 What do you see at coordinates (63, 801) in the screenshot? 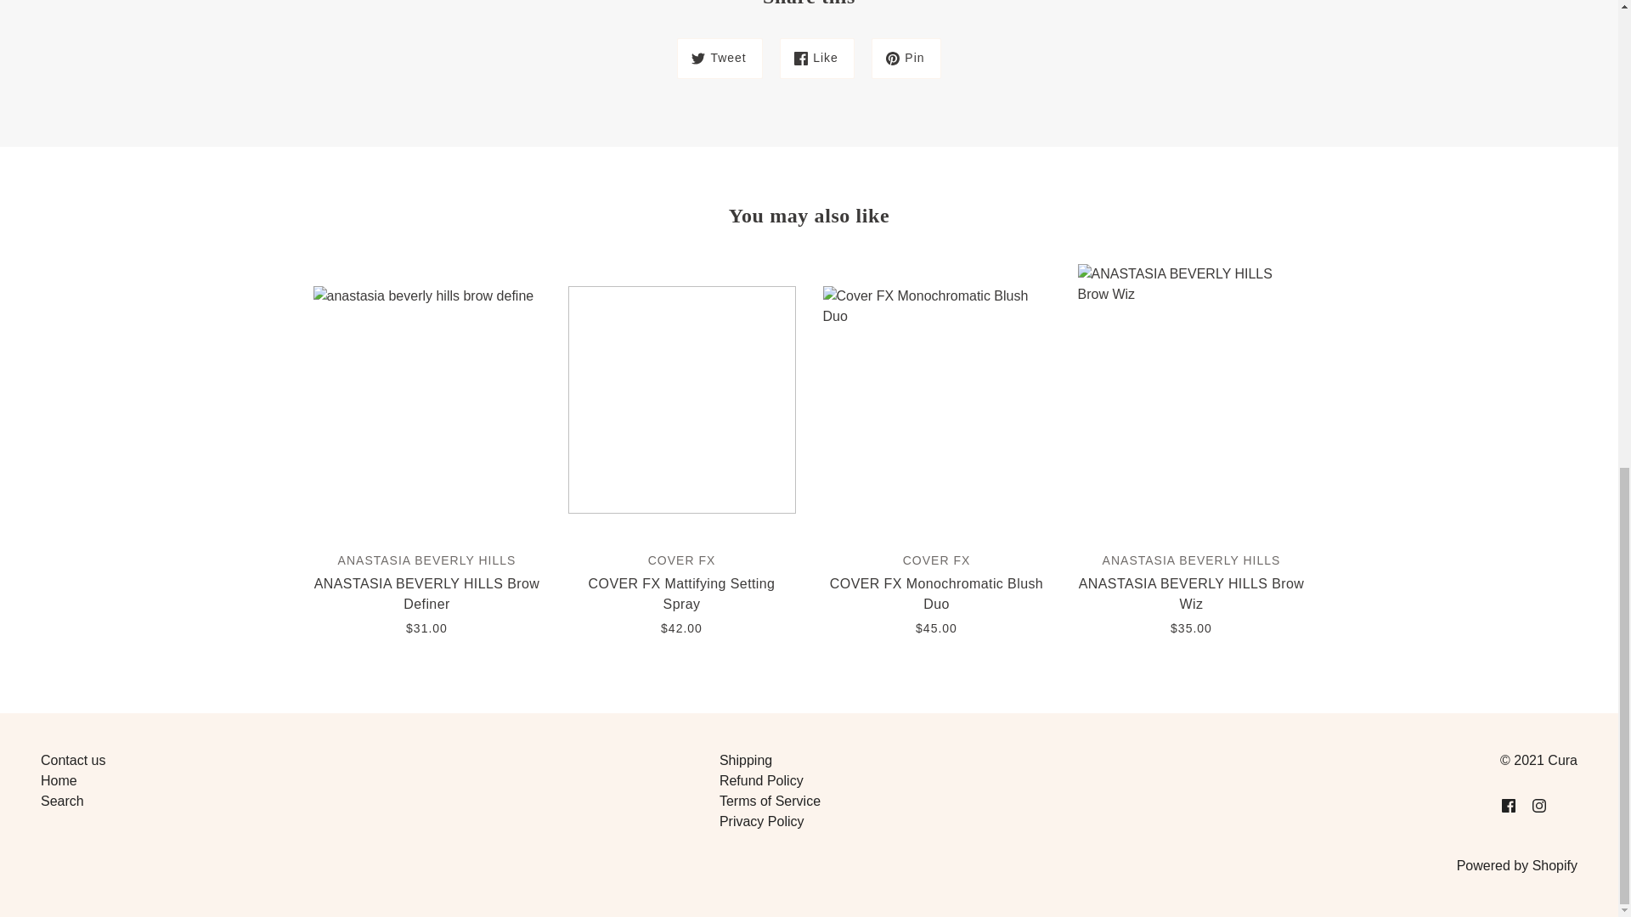
I see `Search` at bounding box center [63, 801].